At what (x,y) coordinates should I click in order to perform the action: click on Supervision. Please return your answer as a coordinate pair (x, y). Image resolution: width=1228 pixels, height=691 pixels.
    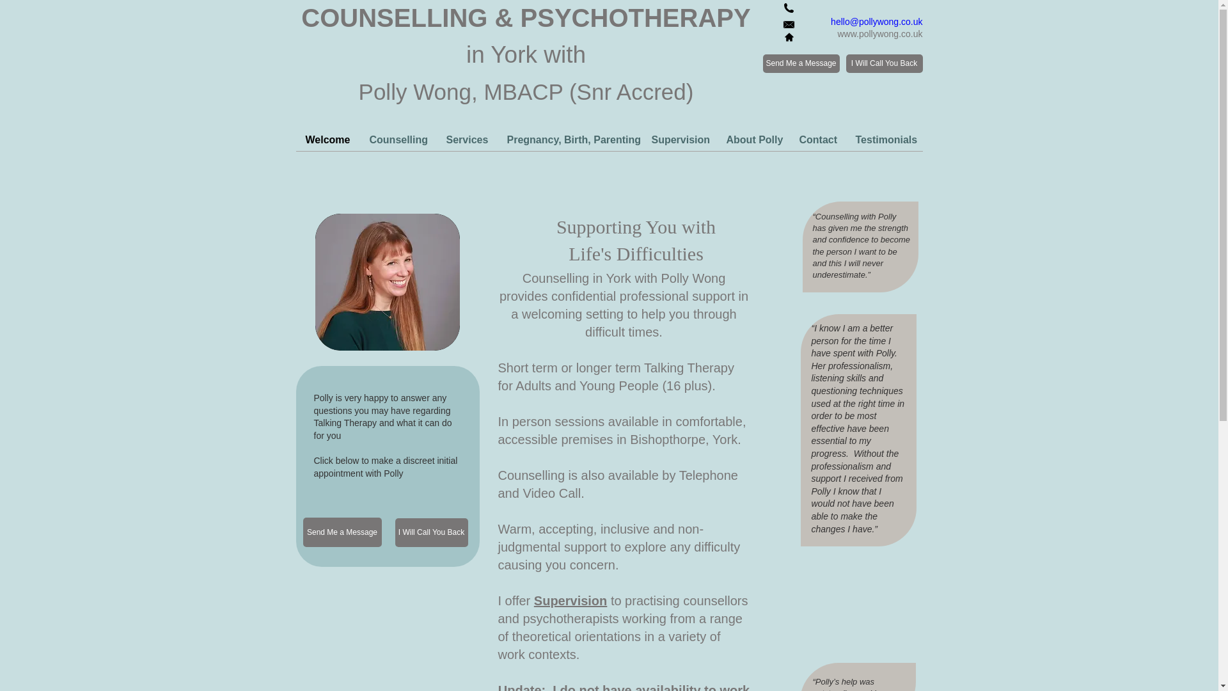
    Looking at the image, I should click on (679, 140).